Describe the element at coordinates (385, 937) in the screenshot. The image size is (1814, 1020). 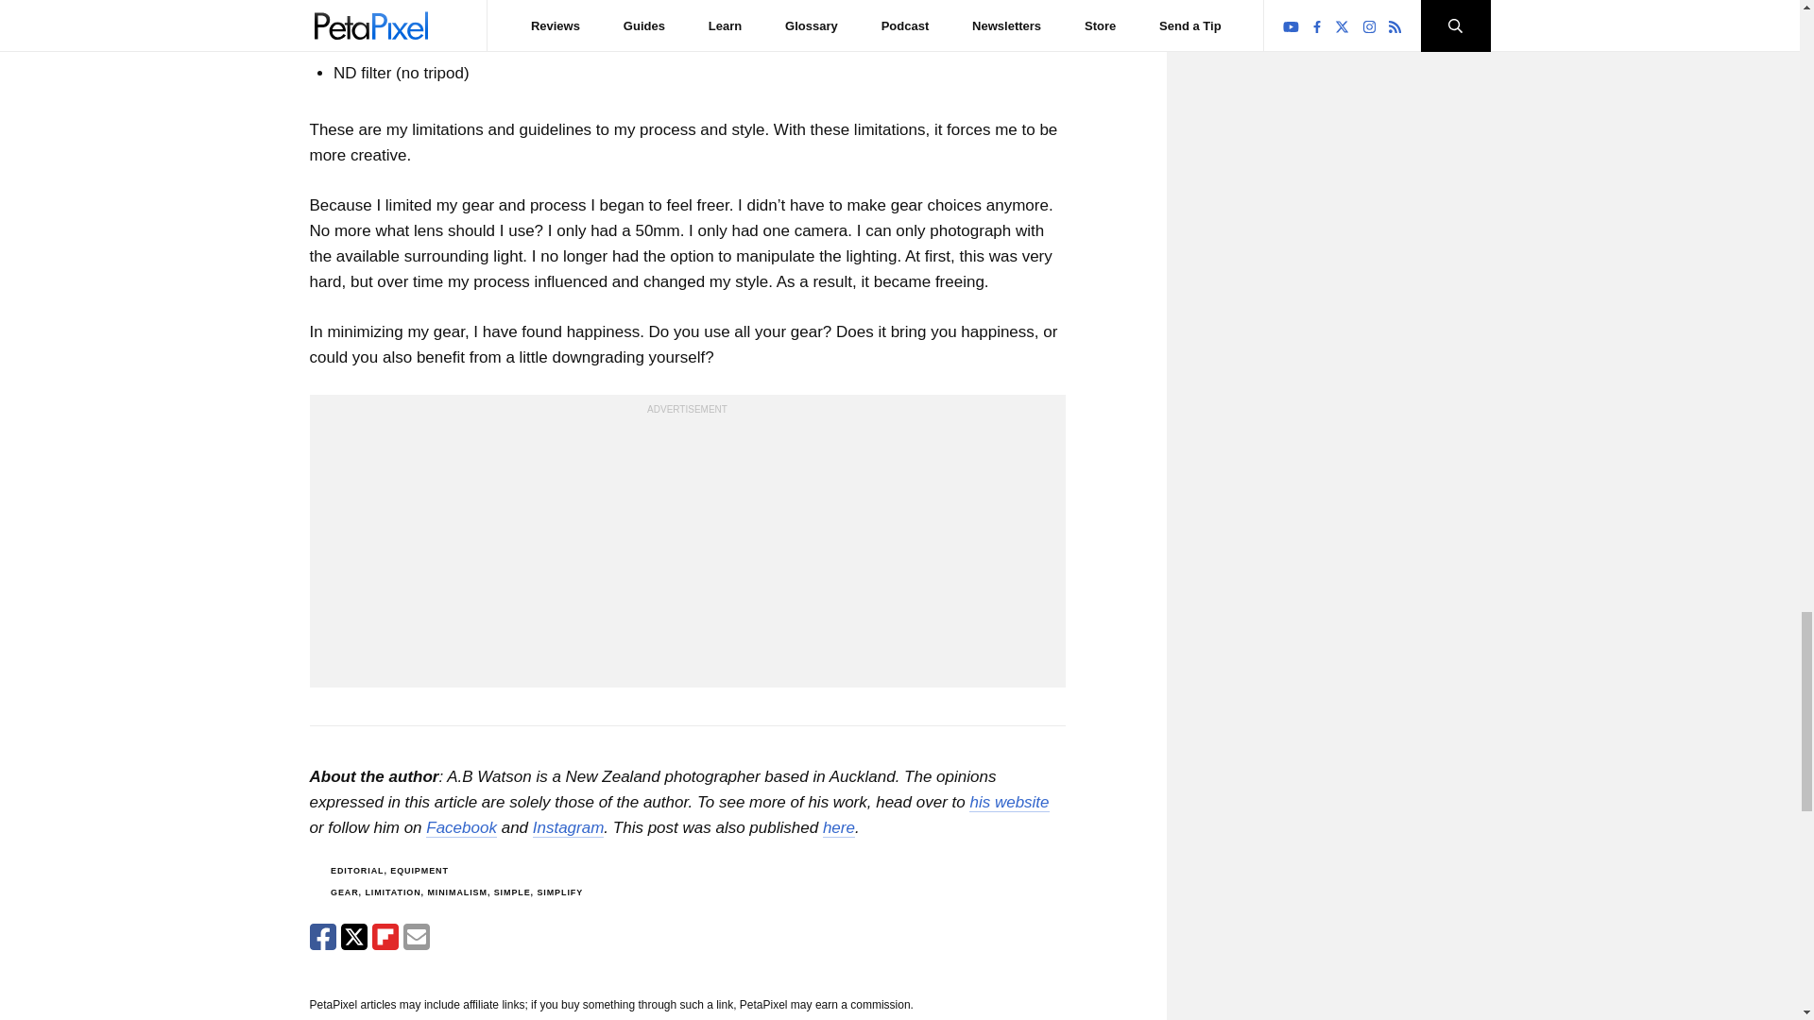
I see `Share on Flipboard` at that location.